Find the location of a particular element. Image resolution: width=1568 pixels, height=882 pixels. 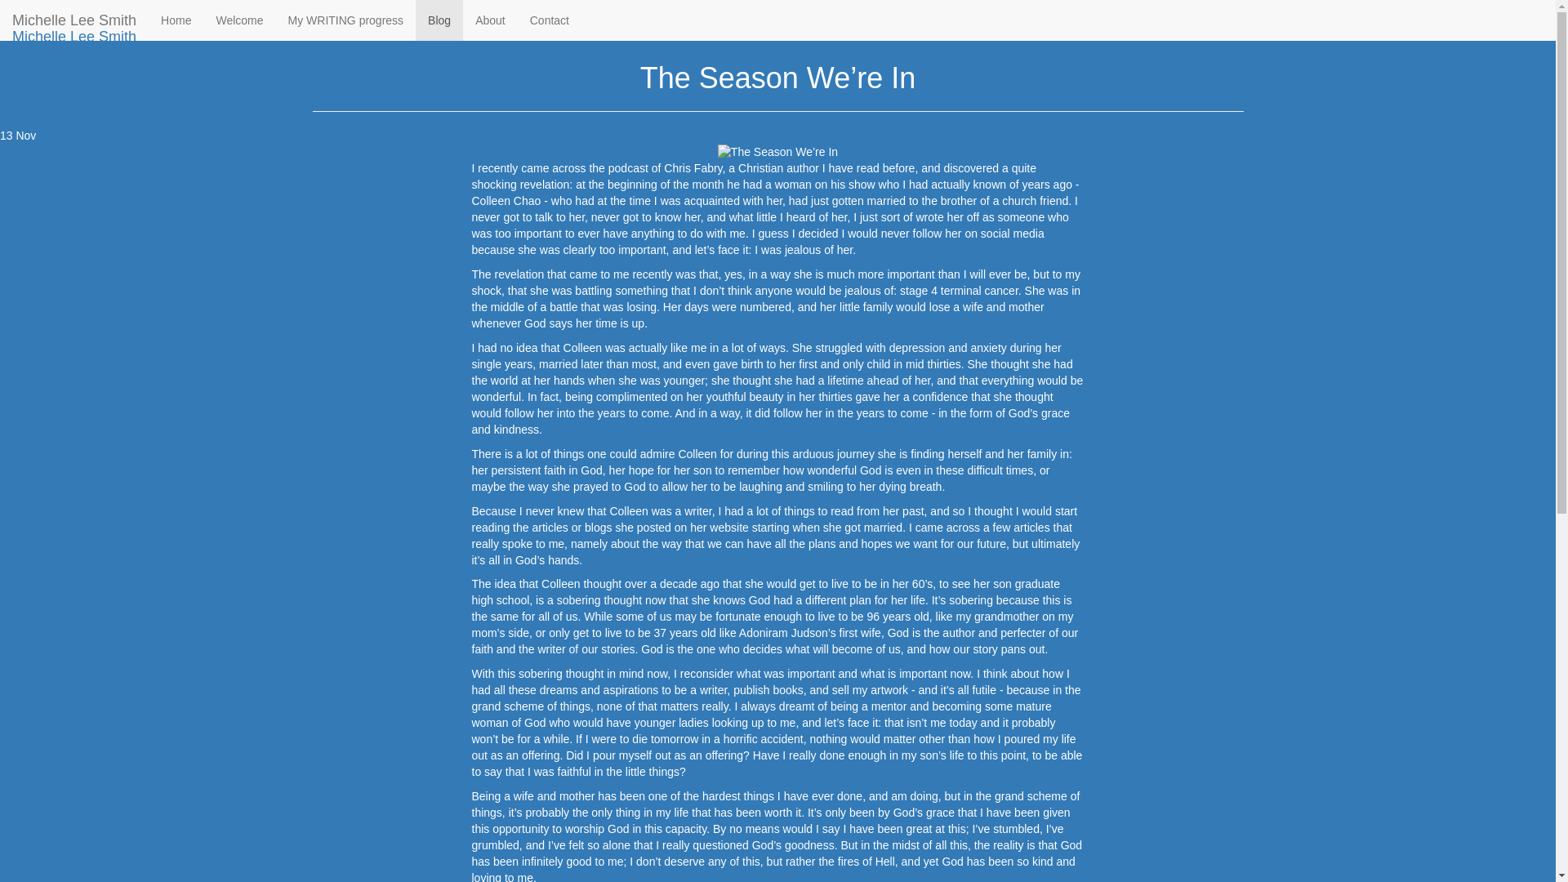

Home is located at coordinates (327, 13).